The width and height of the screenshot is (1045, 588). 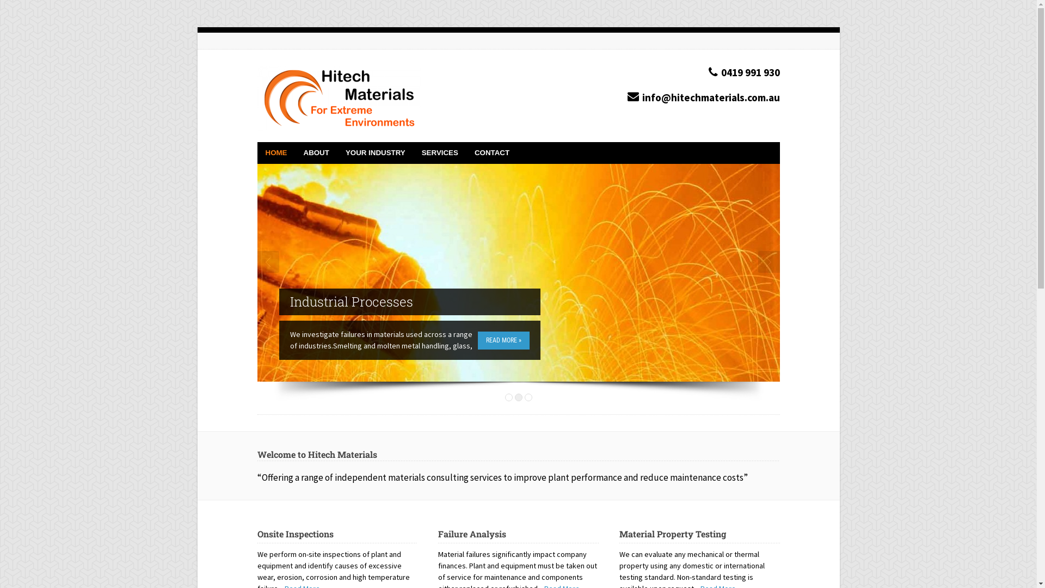 I want to click on 1, so click(x=509, y=397).